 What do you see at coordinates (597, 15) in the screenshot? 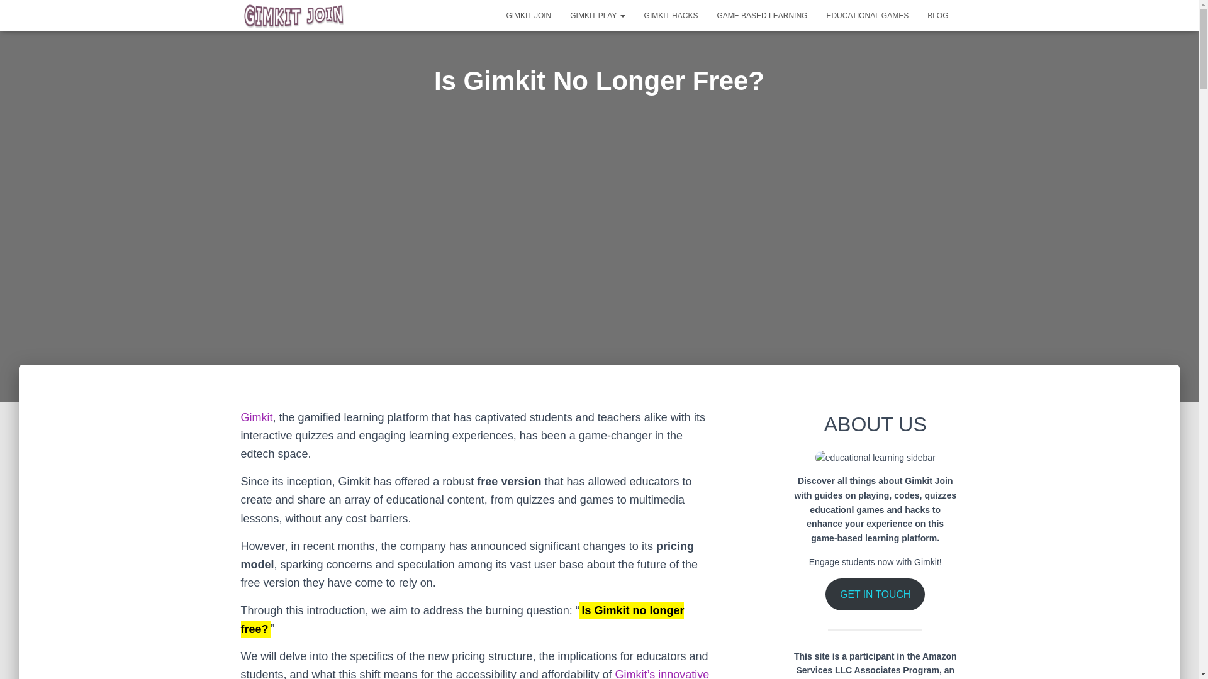
I see `Gimkit Play` at bounding box center [597, 15].